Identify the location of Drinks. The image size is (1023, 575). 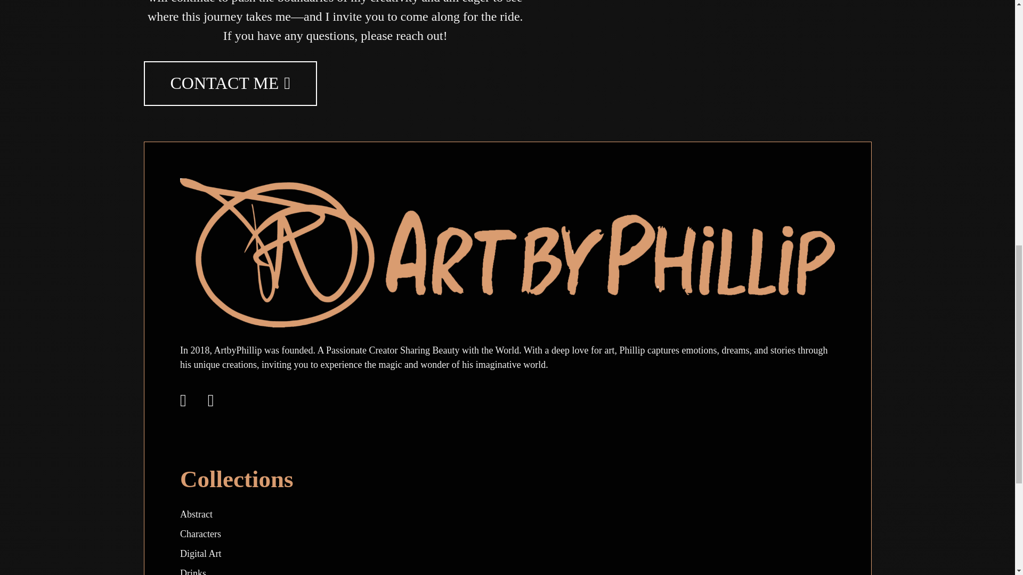
(193, 572).